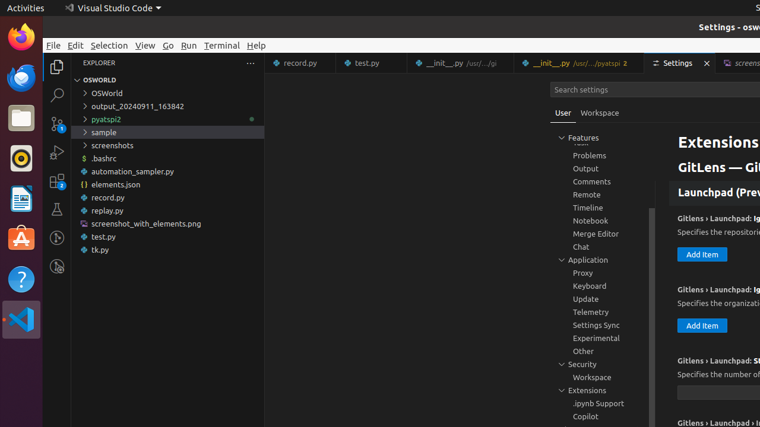 Image resolution: width=760 pixels, height=427 pixels. Describe the element at coordinates (167, 106) in the screenshot. I see `output_20240911_163842` at that location.